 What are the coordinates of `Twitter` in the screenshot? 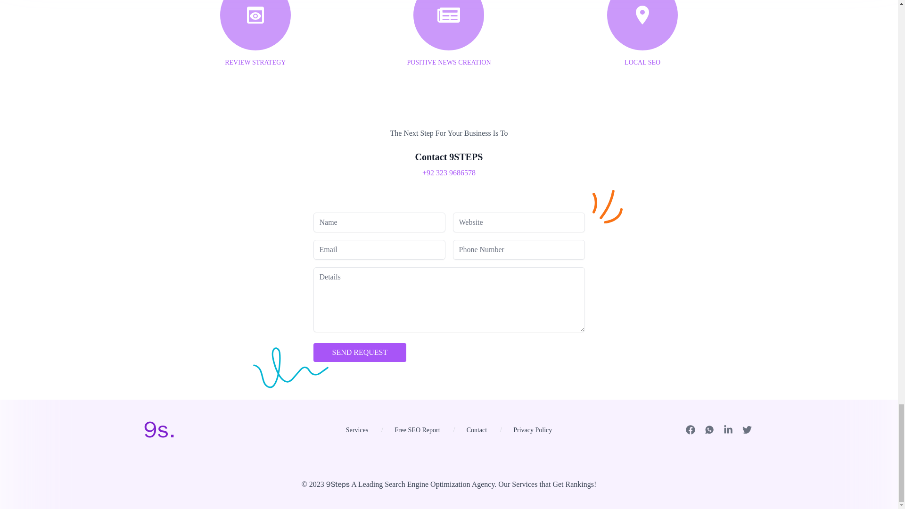 It's located at (747, 429).